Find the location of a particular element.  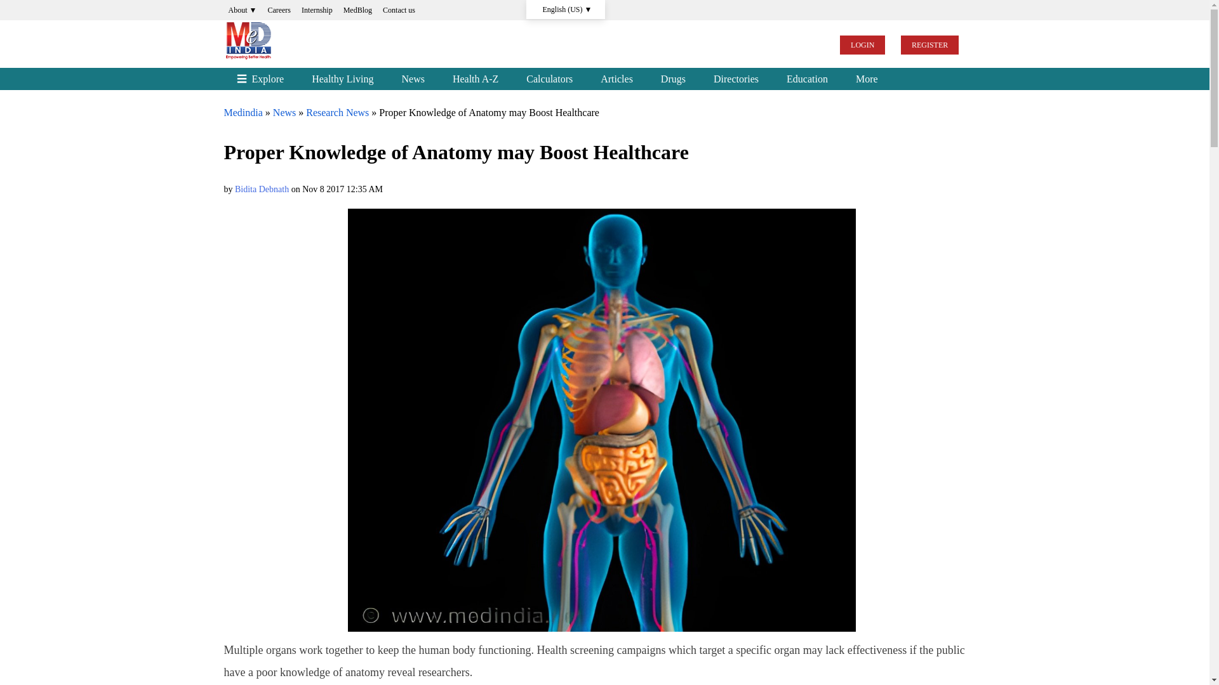

LOGIN is located at coordinates (862, 45).